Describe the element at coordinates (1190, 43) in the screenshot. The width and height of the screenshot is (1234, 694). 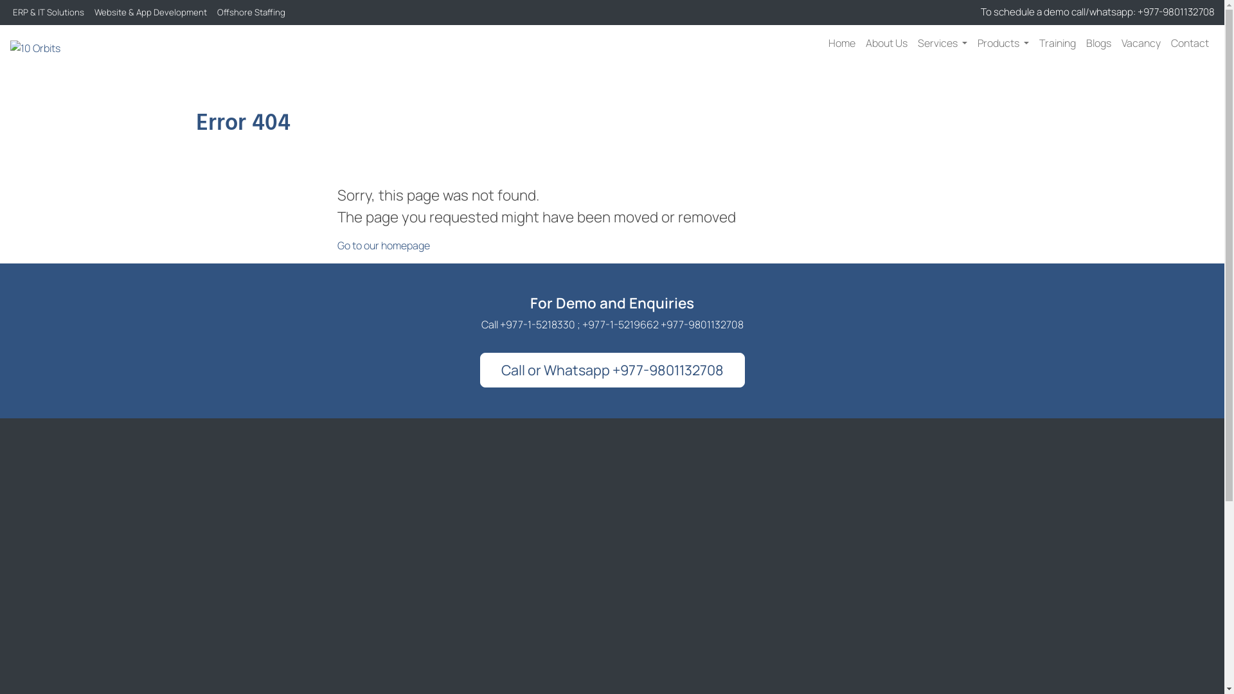
I see `Contact` at that location.